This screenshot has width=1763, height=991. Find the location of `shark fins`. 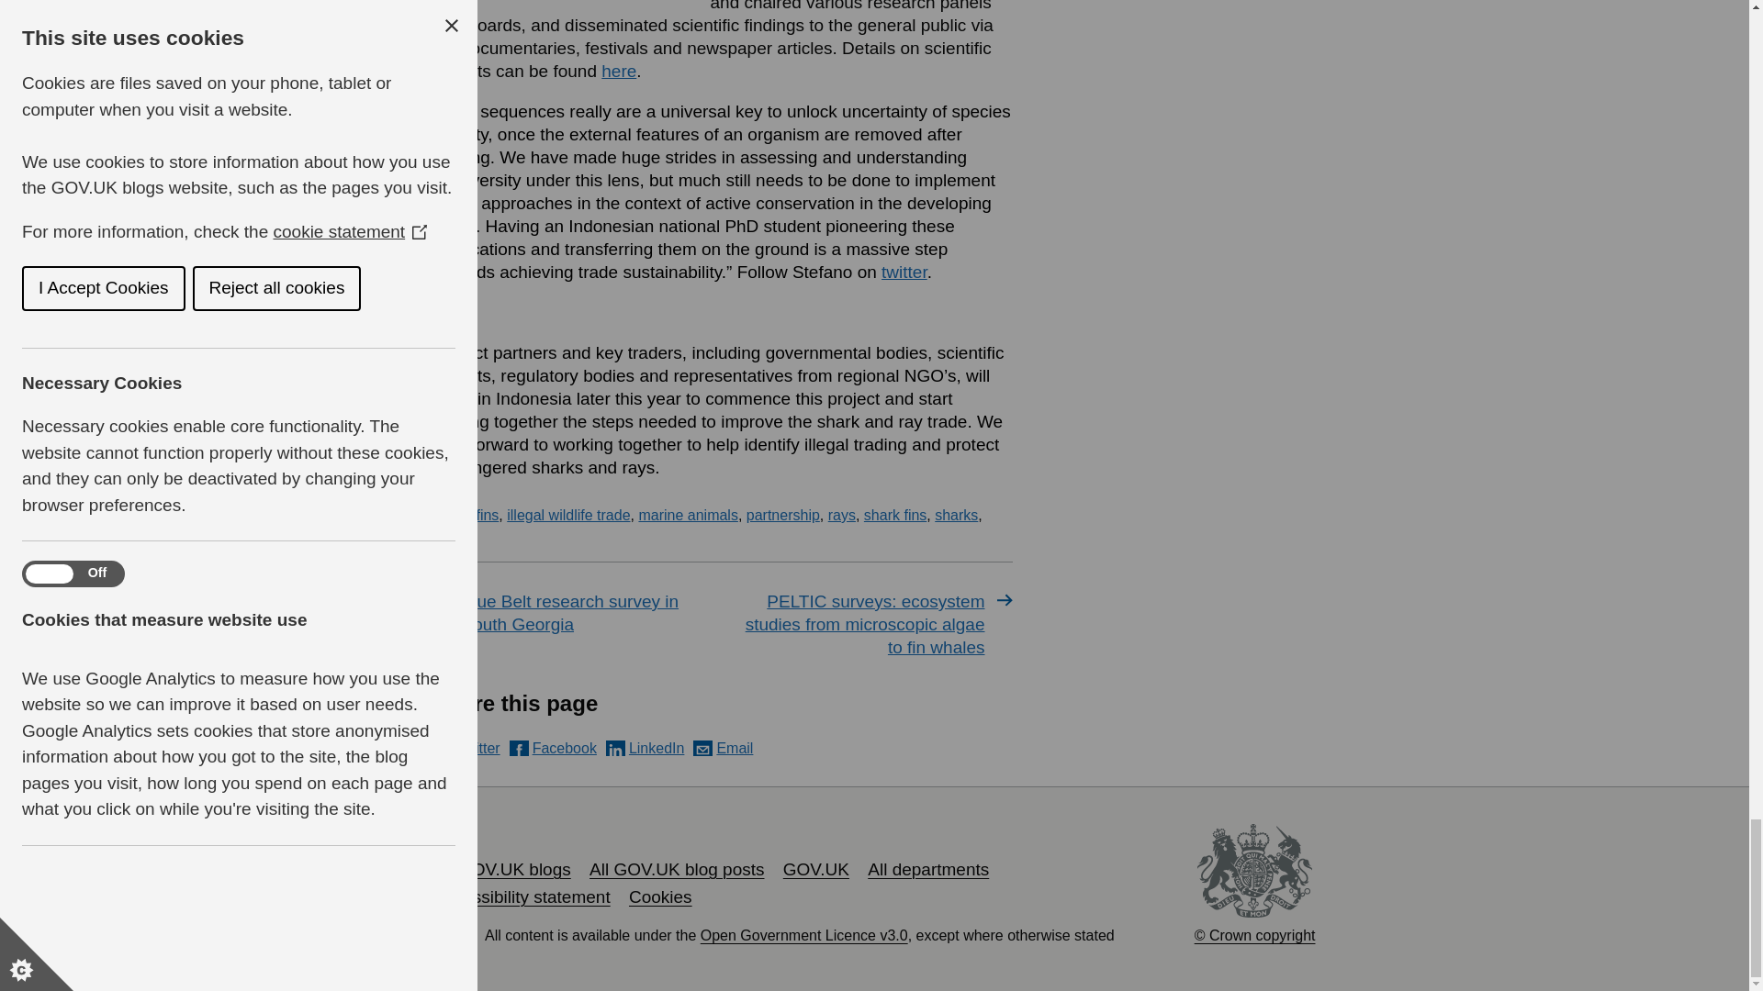

shark fins is located at coordinates (894, 515).